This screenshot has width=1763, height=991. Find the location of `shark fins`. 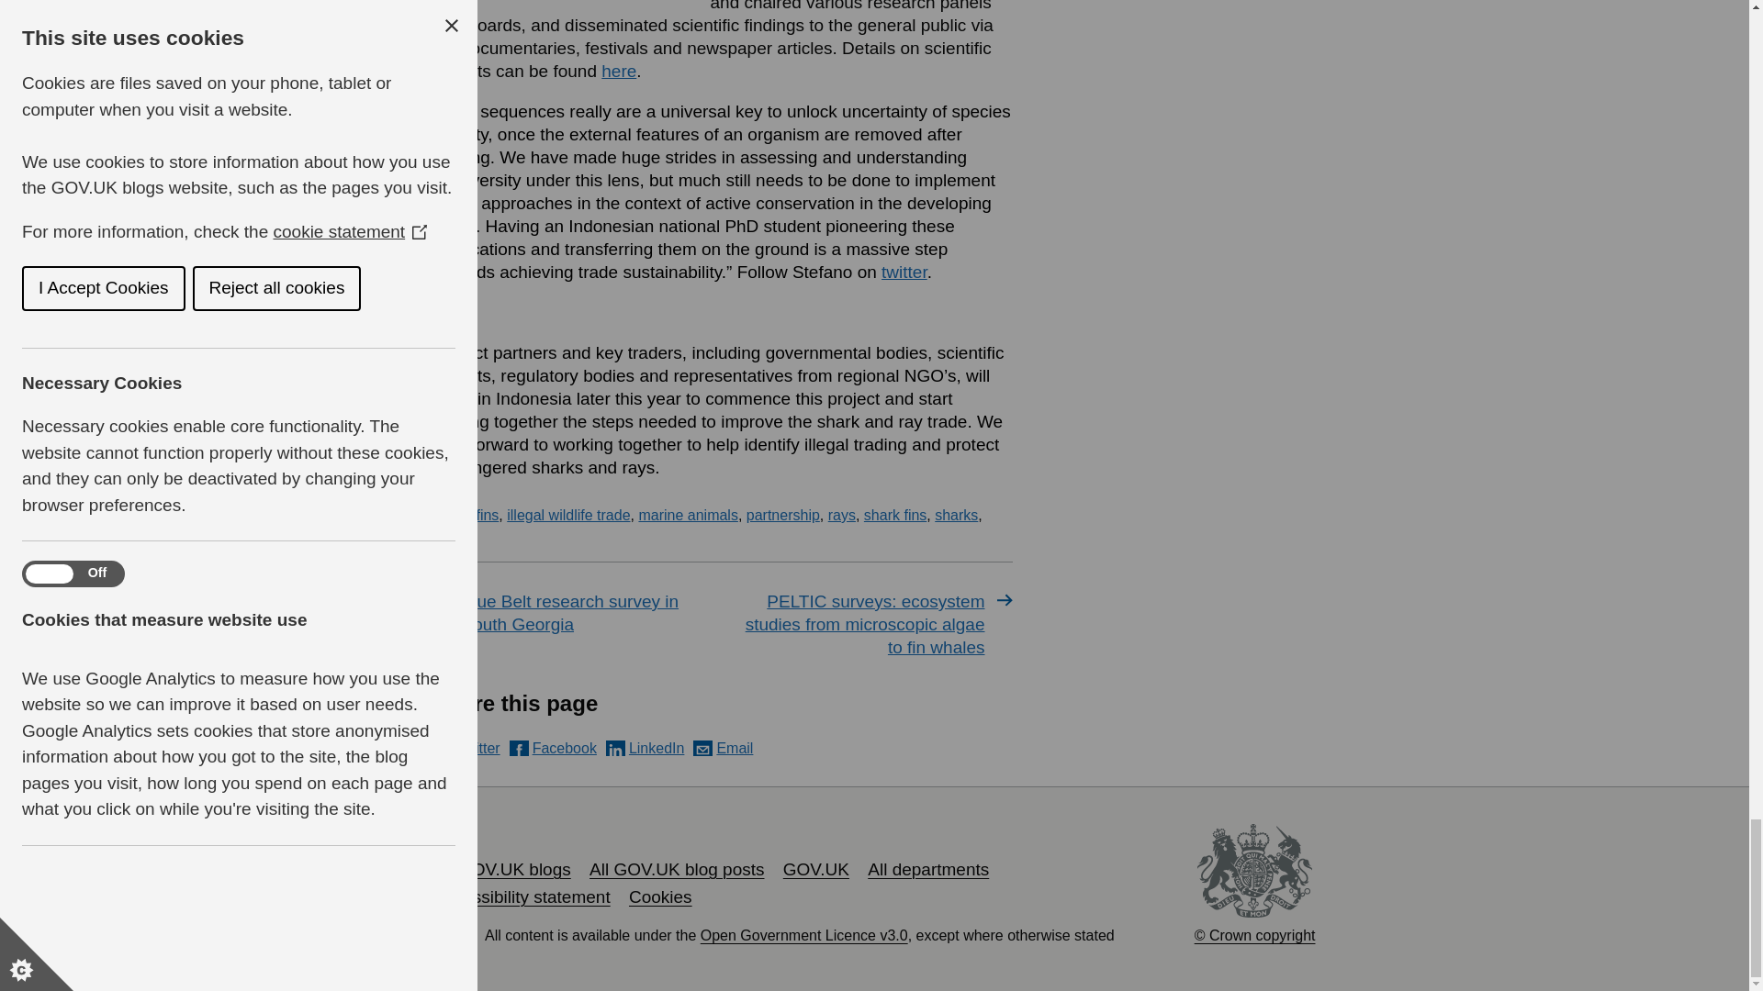

shark fins is located at coordinates (894, 515).